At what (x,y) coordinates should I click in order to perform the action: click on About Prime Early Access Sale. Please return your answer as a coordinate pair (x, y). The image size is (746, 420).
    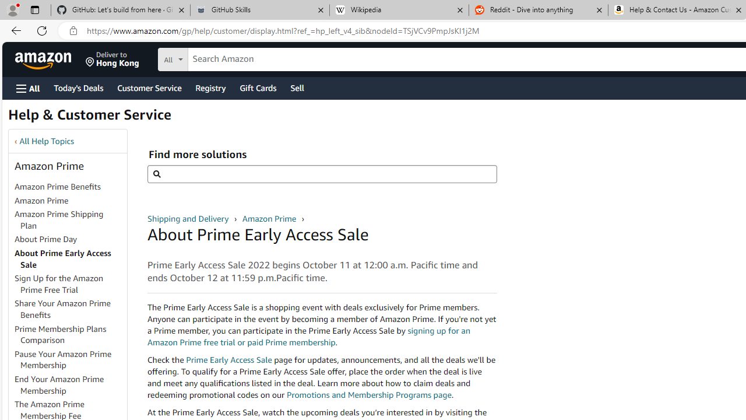
    Looking at the image, I should click on (70, 259).